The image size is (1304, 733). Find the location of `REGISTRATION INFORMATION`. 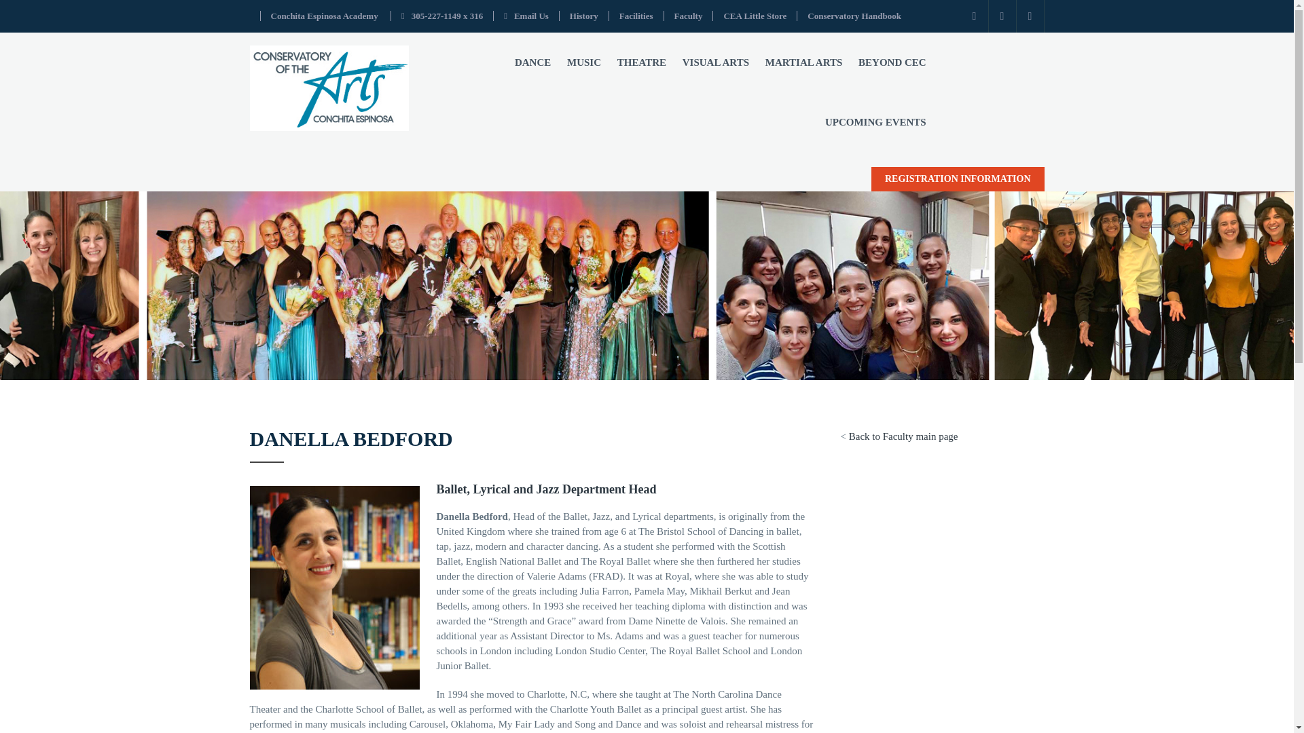

REGISTRATION INFORMATION is located at coordinates (958, 179).